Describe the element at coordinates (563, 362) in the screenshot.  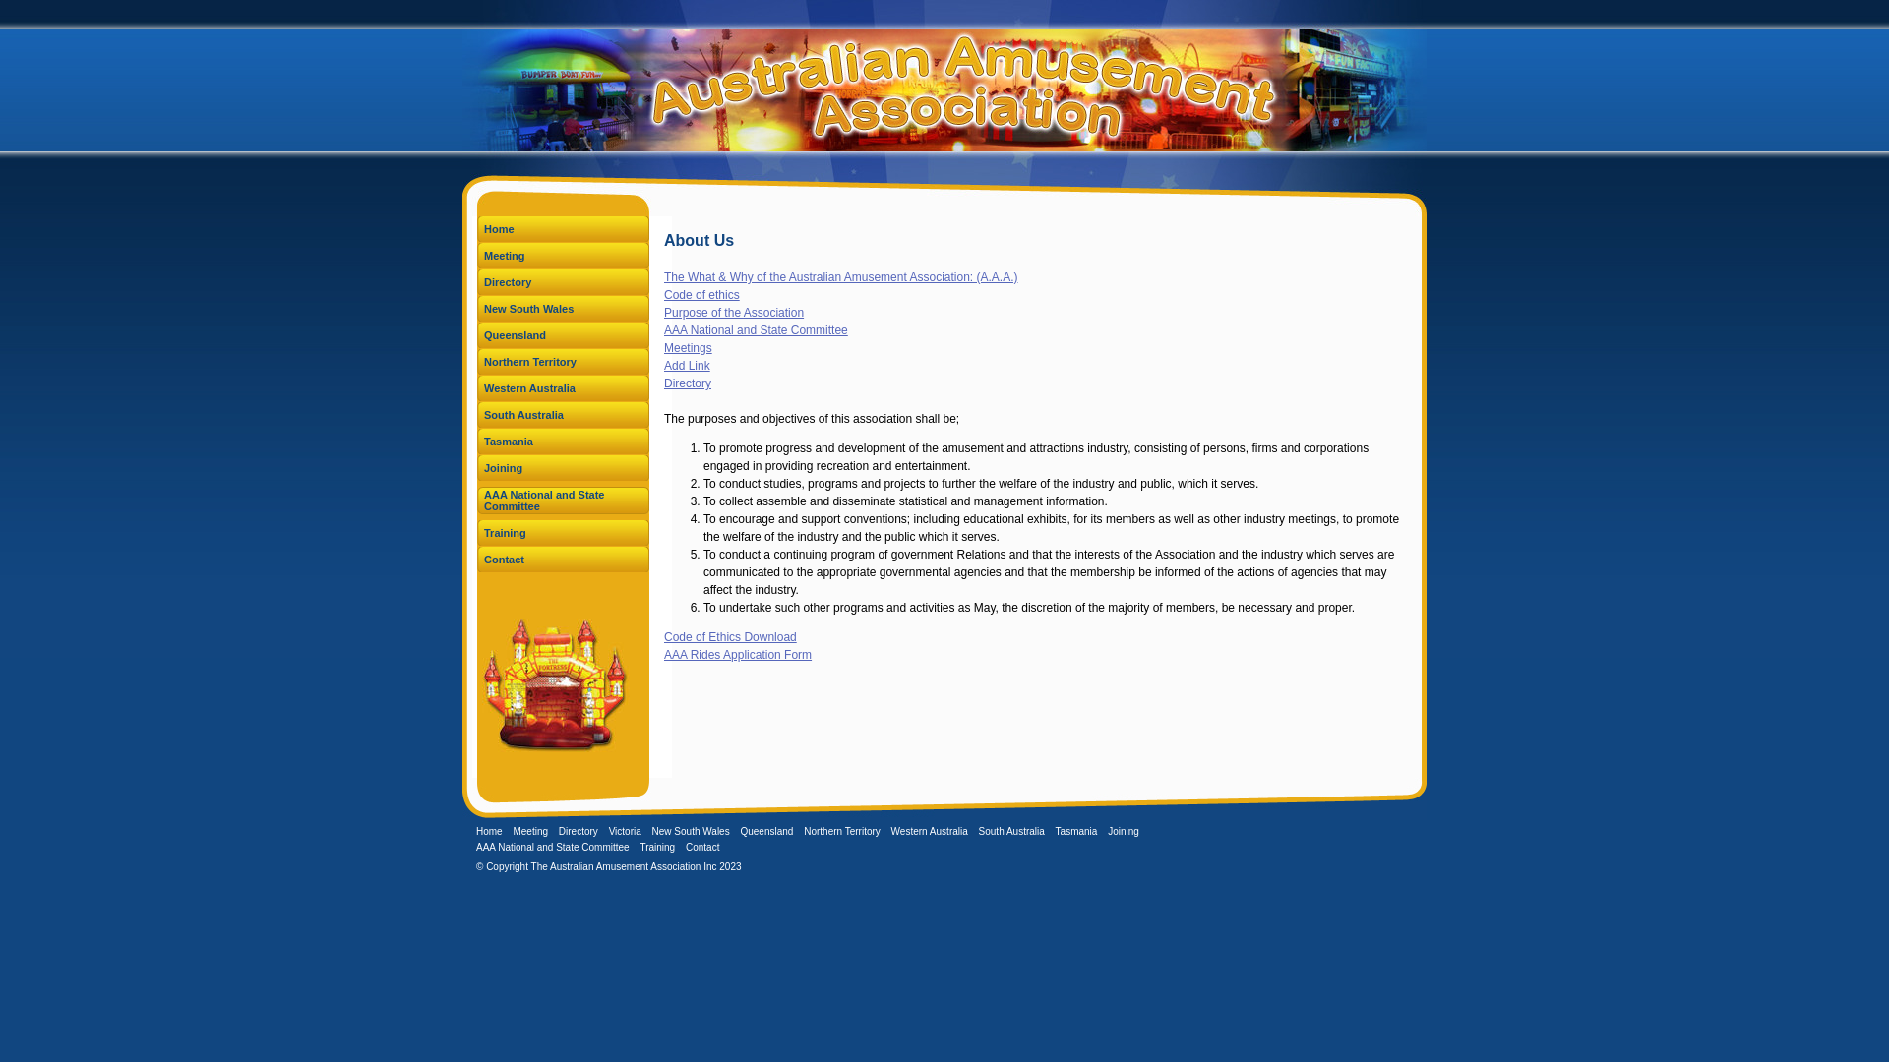
I see `Northern Territory` at that location.